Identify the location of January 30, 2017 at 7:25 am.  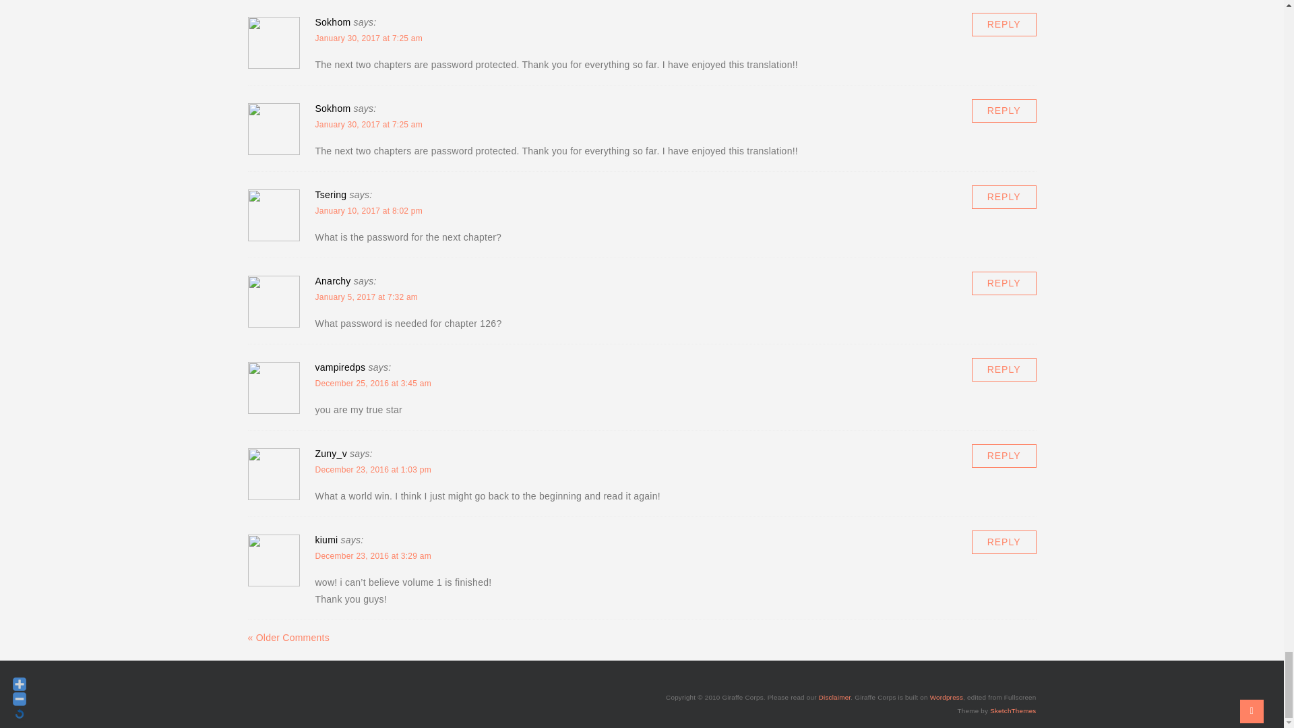
(369, 125).